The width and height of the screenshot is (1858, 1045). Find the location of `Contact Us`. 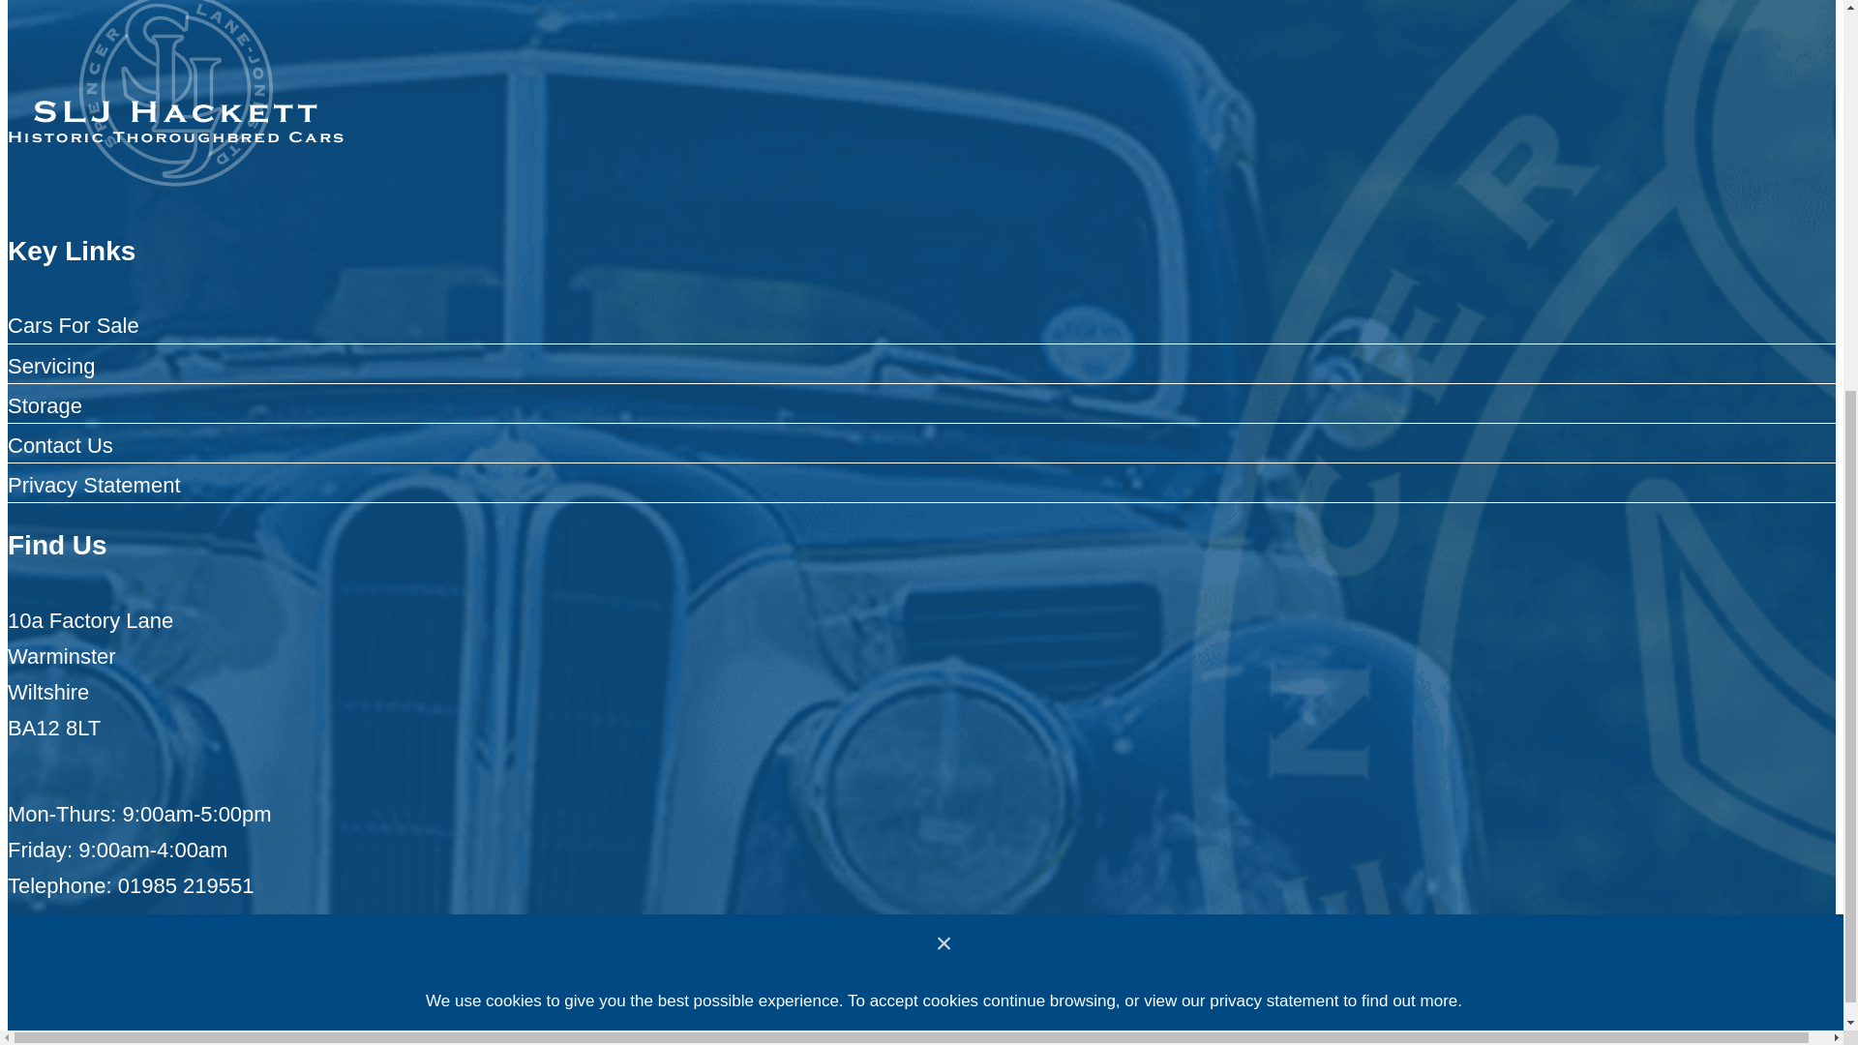

Contact Us is located at coordinates (60, 445).